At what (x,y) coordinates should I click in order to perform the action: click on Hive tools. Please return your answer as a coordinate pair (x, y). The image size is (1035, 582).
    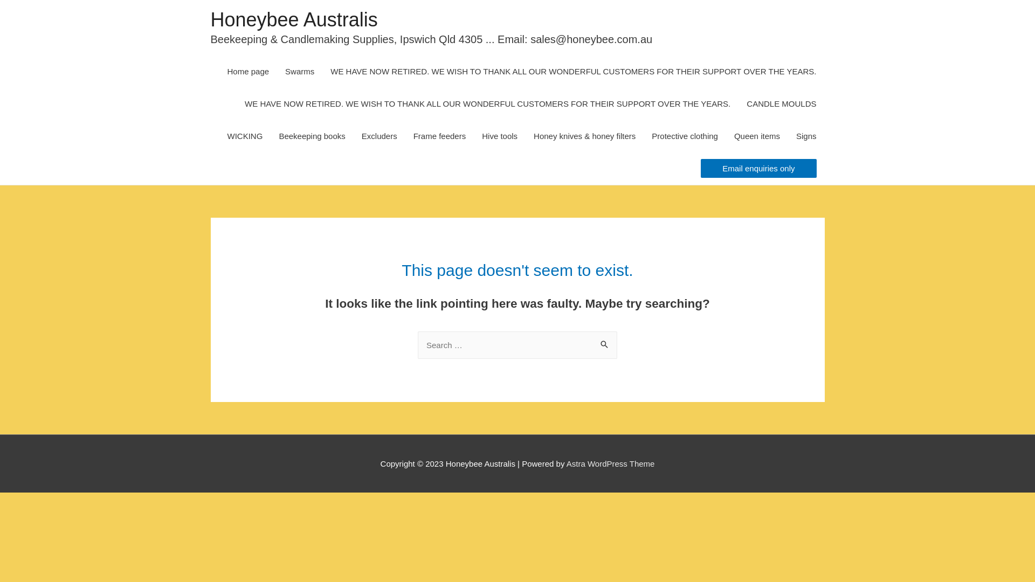
    Looking at the image, I should click on (500, 136).